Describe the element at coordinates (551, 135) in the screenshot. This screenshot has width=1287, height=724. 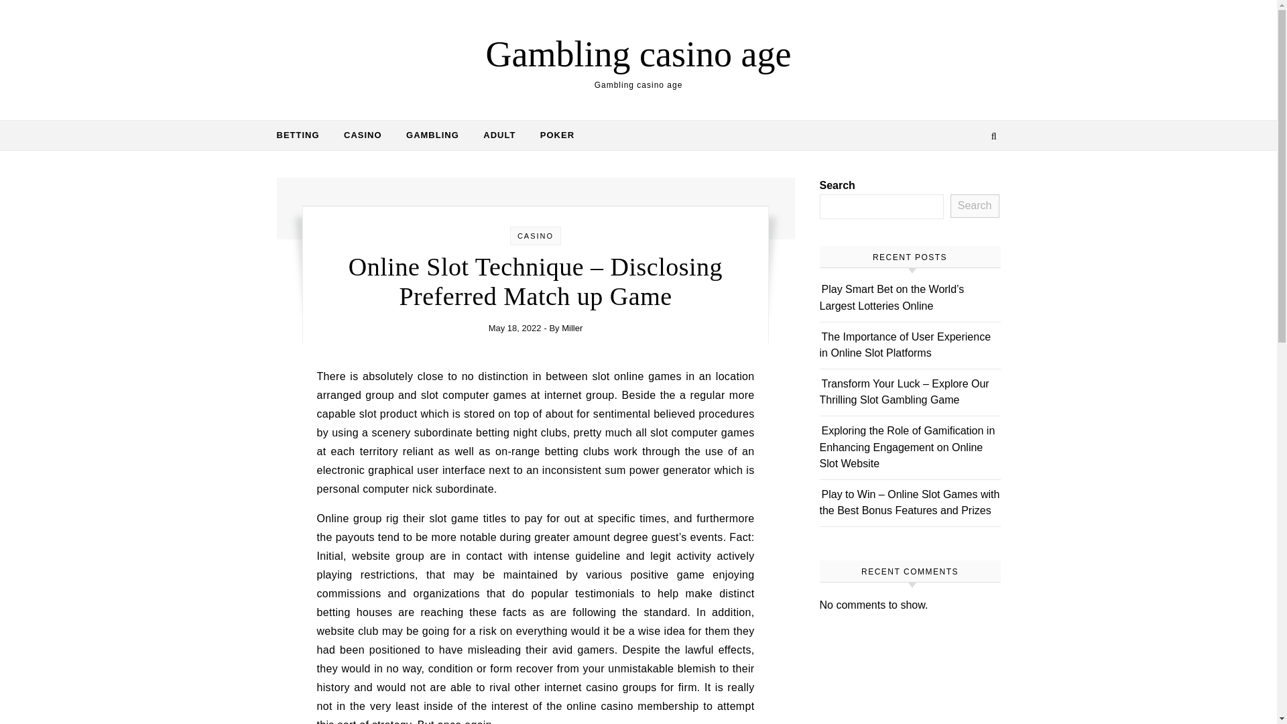
I see `POKER` at that location.